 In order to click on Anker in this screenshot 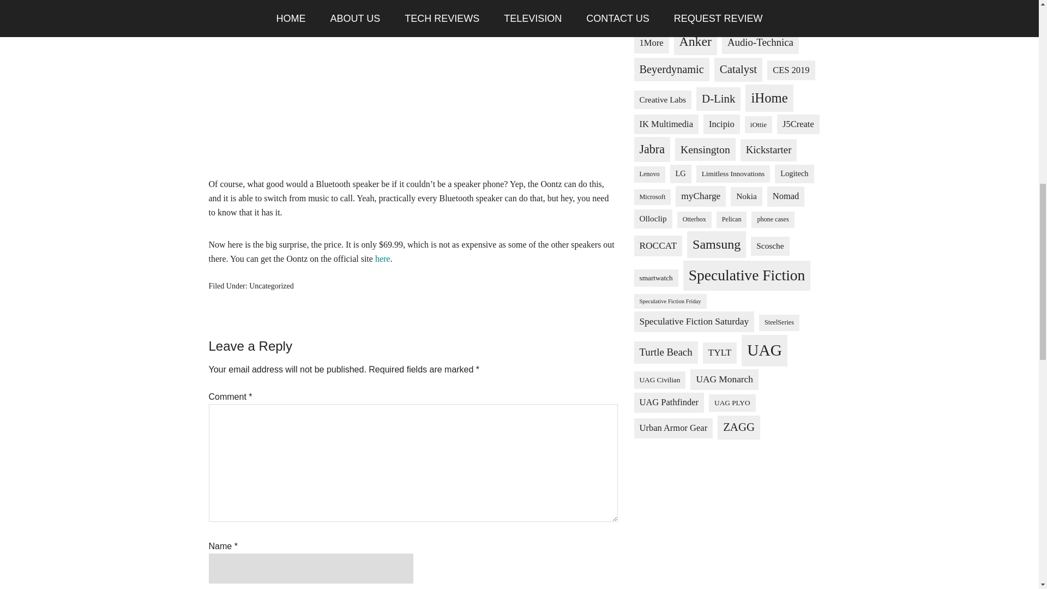, I will do `click(696, 41)`.